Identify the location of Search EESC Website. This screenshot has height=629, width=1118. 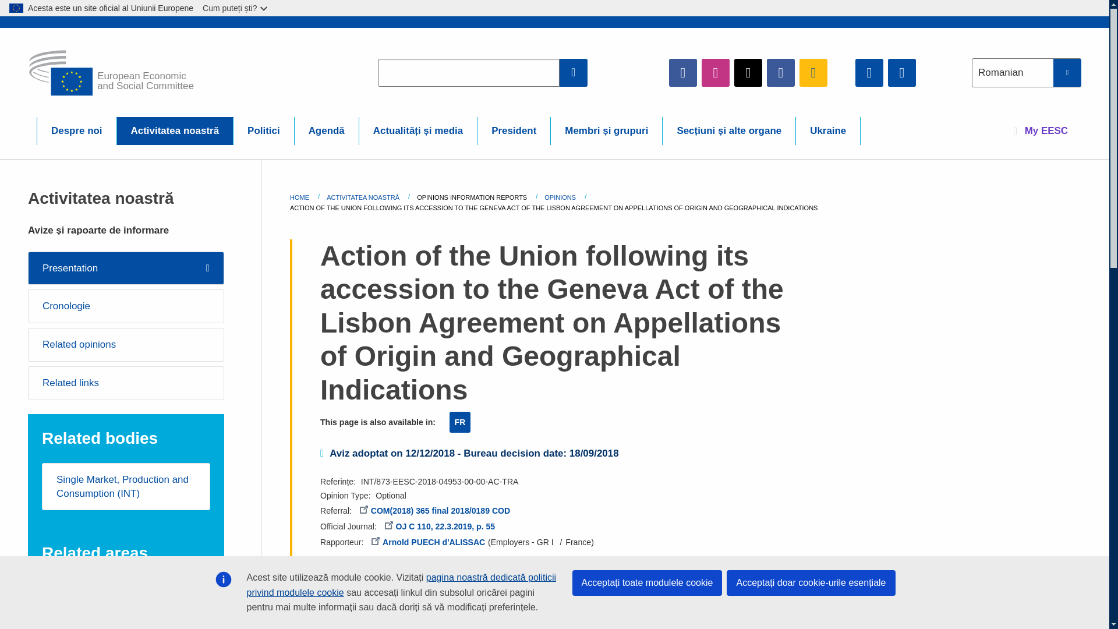
(574, 72).